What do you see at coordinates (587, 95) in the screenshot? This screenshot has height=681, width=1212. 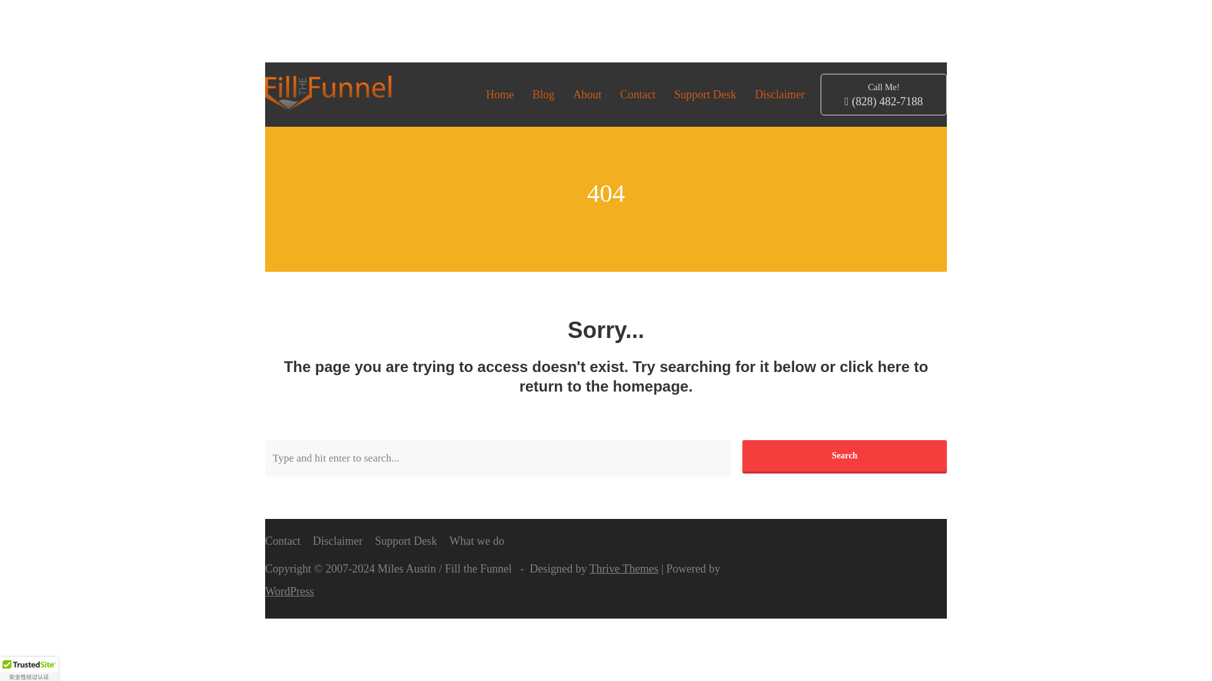 I see `About` at bounding box center [587, 95].